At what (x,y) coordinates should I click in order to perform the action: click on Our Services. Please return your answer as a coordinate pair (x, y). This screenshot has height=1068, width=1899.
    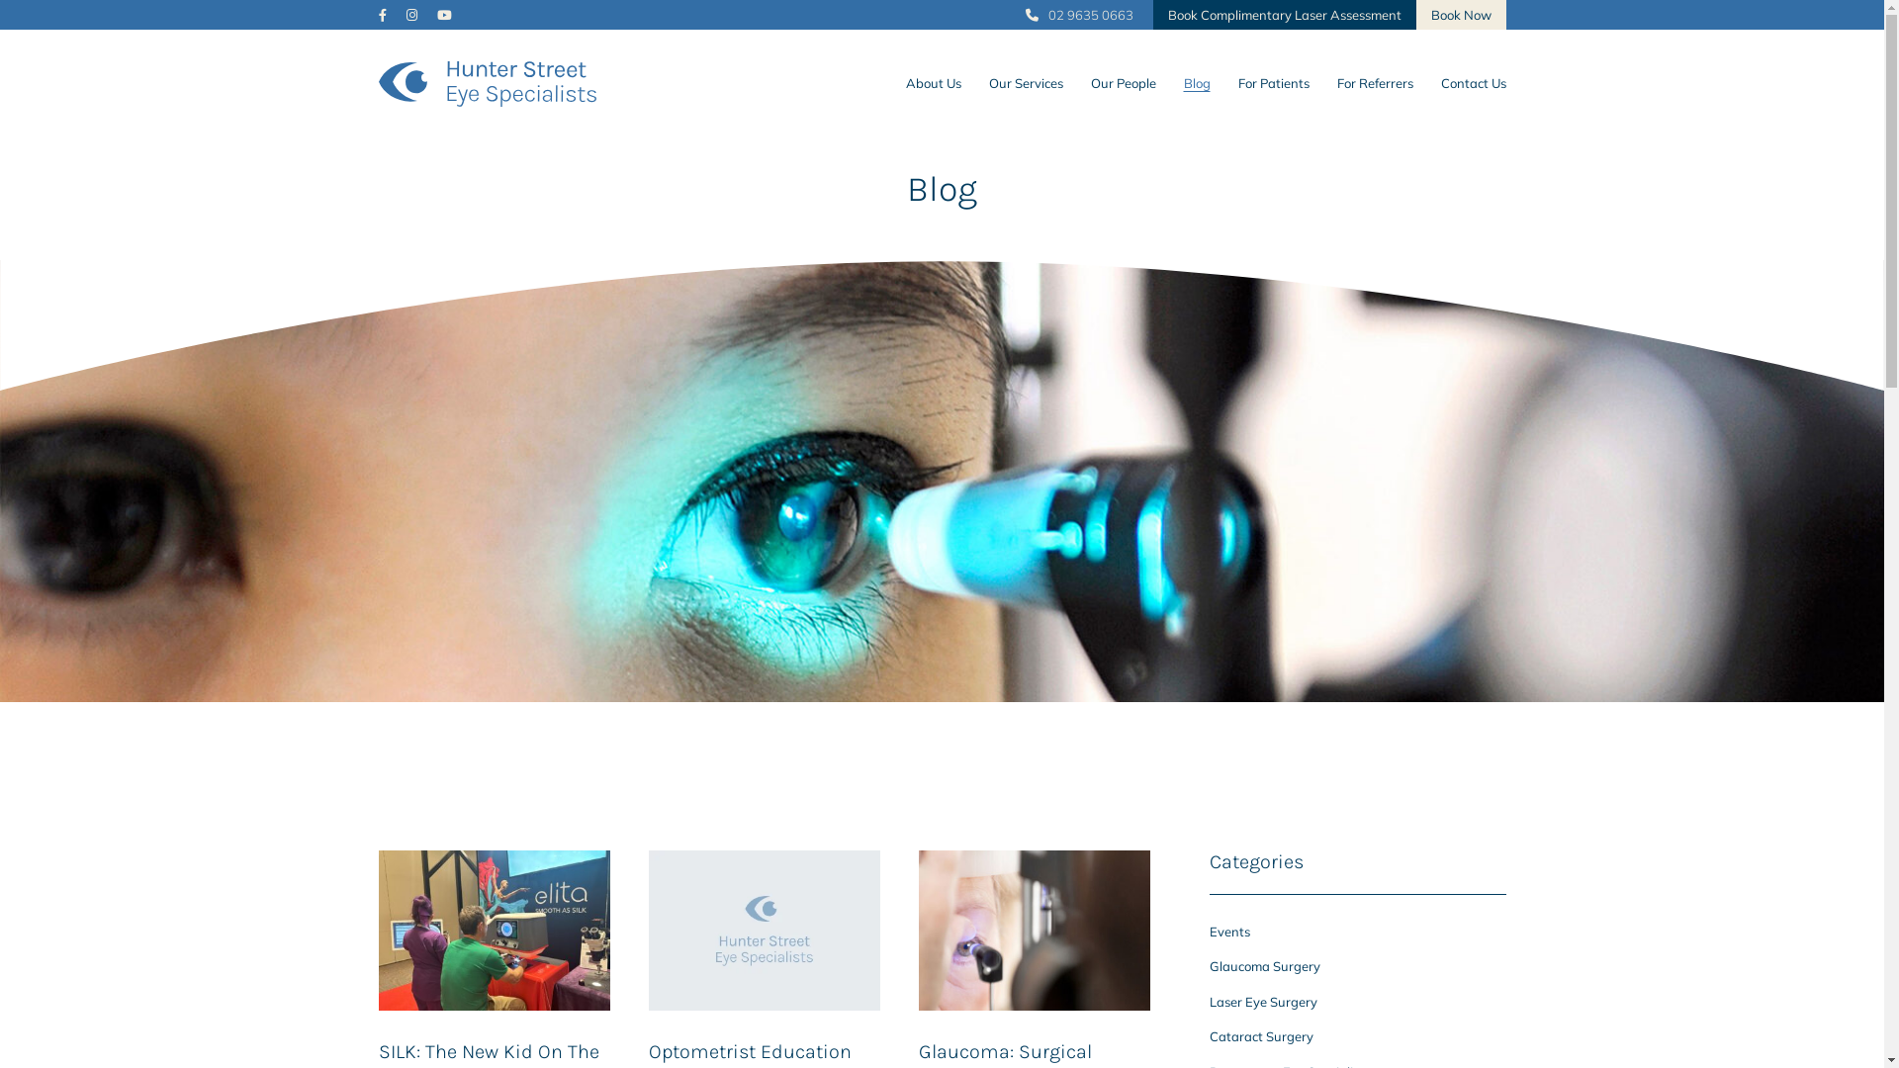
    Looking at the image, I should click on (1027, 84).